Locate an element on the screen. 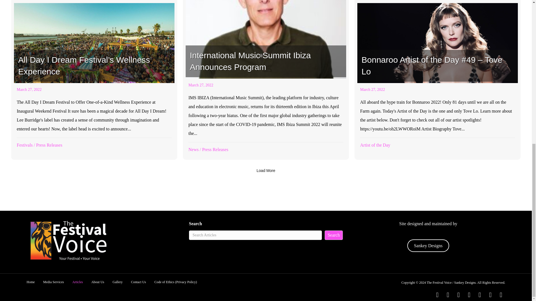 The image size is (536, 301). Press Releases is located at coordinates (215, 149).